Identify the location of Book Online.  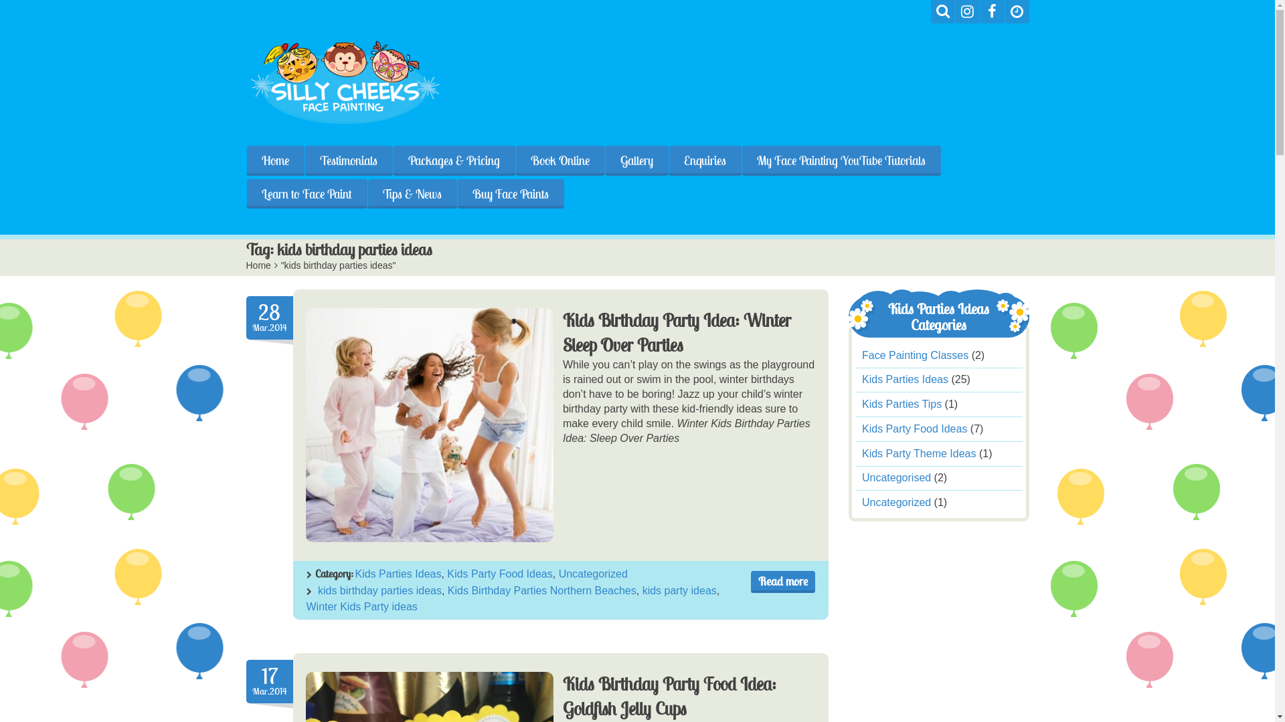
(560, 160).